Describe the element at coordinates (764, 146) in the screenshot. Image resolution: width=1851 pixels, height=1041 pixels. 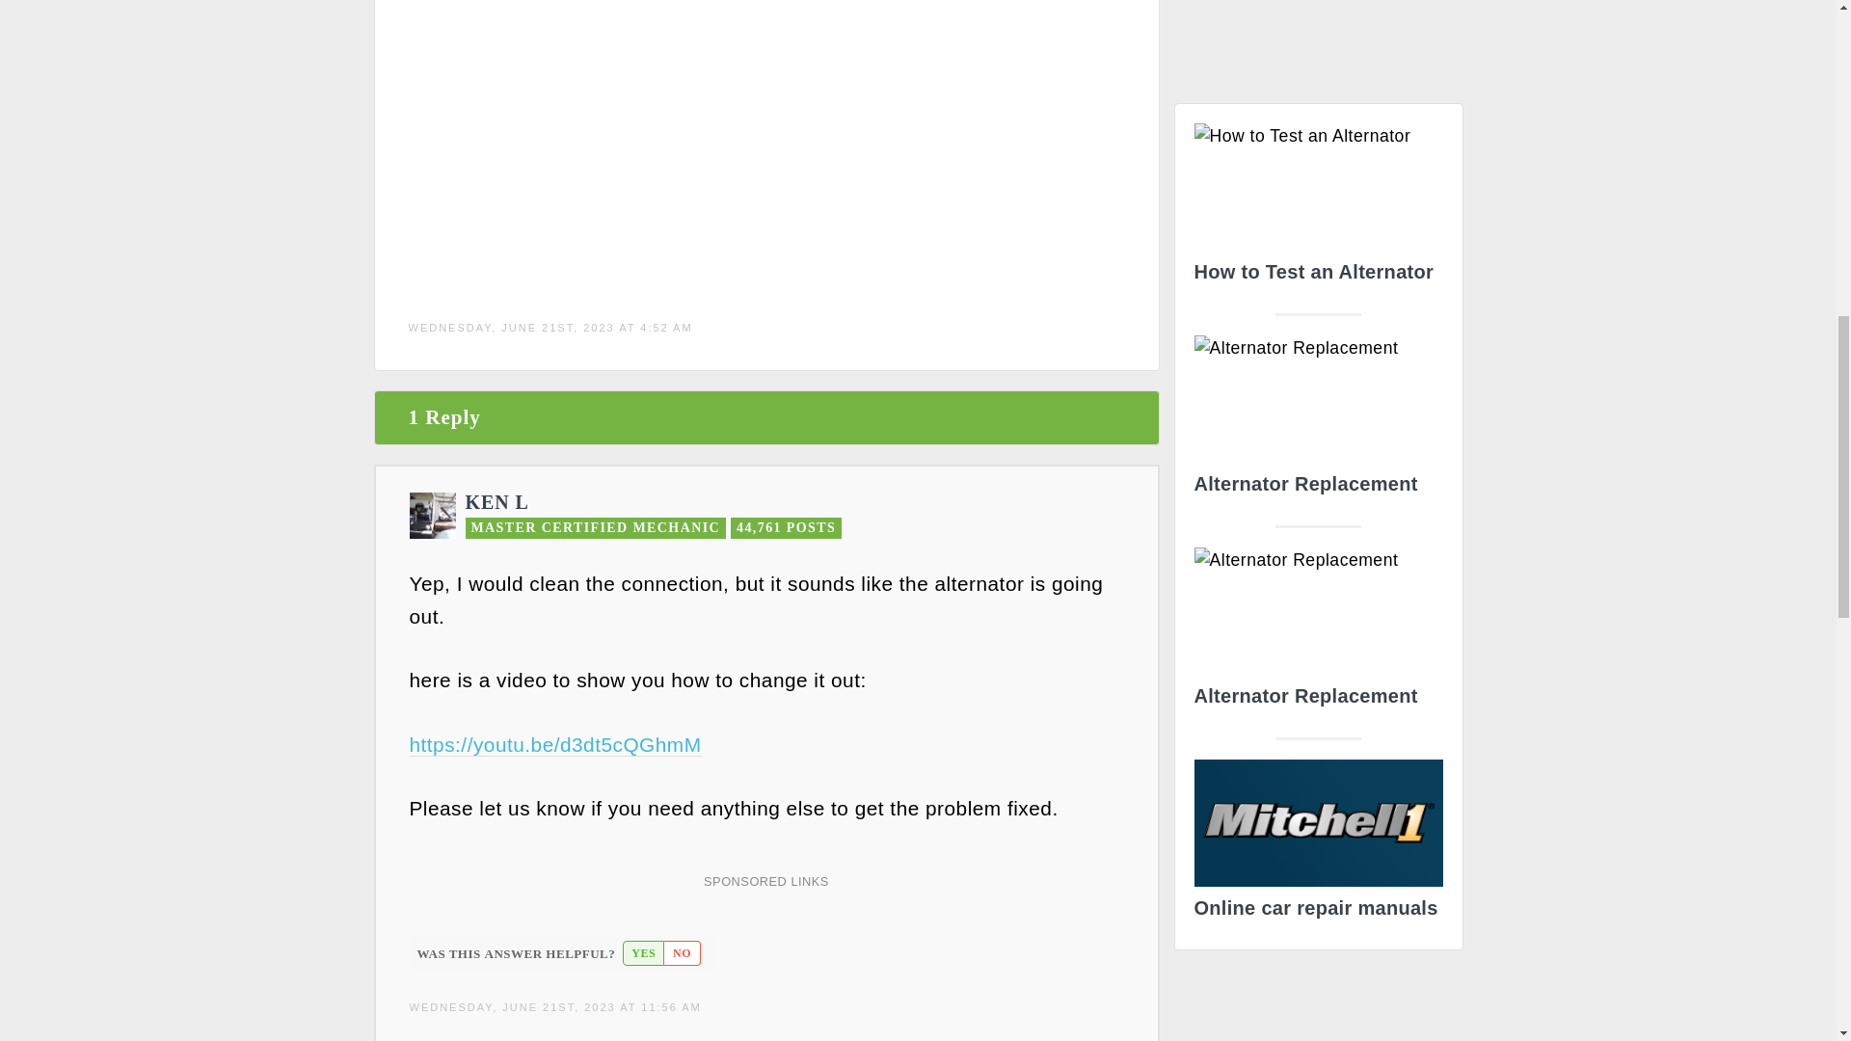
I see `Advertisement` at that location.